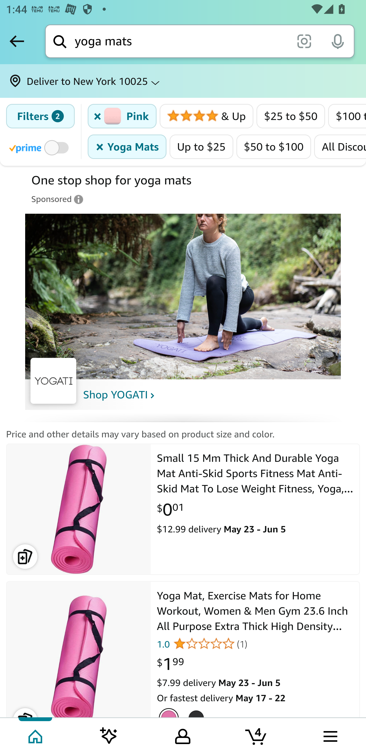 The width and height of the screenshot is (366, 754). What do you see at coordinates (183, 735) in the screenshot?
I see `Your Amazon.com Tab 3 of 5` at bounding box center [183, 735].